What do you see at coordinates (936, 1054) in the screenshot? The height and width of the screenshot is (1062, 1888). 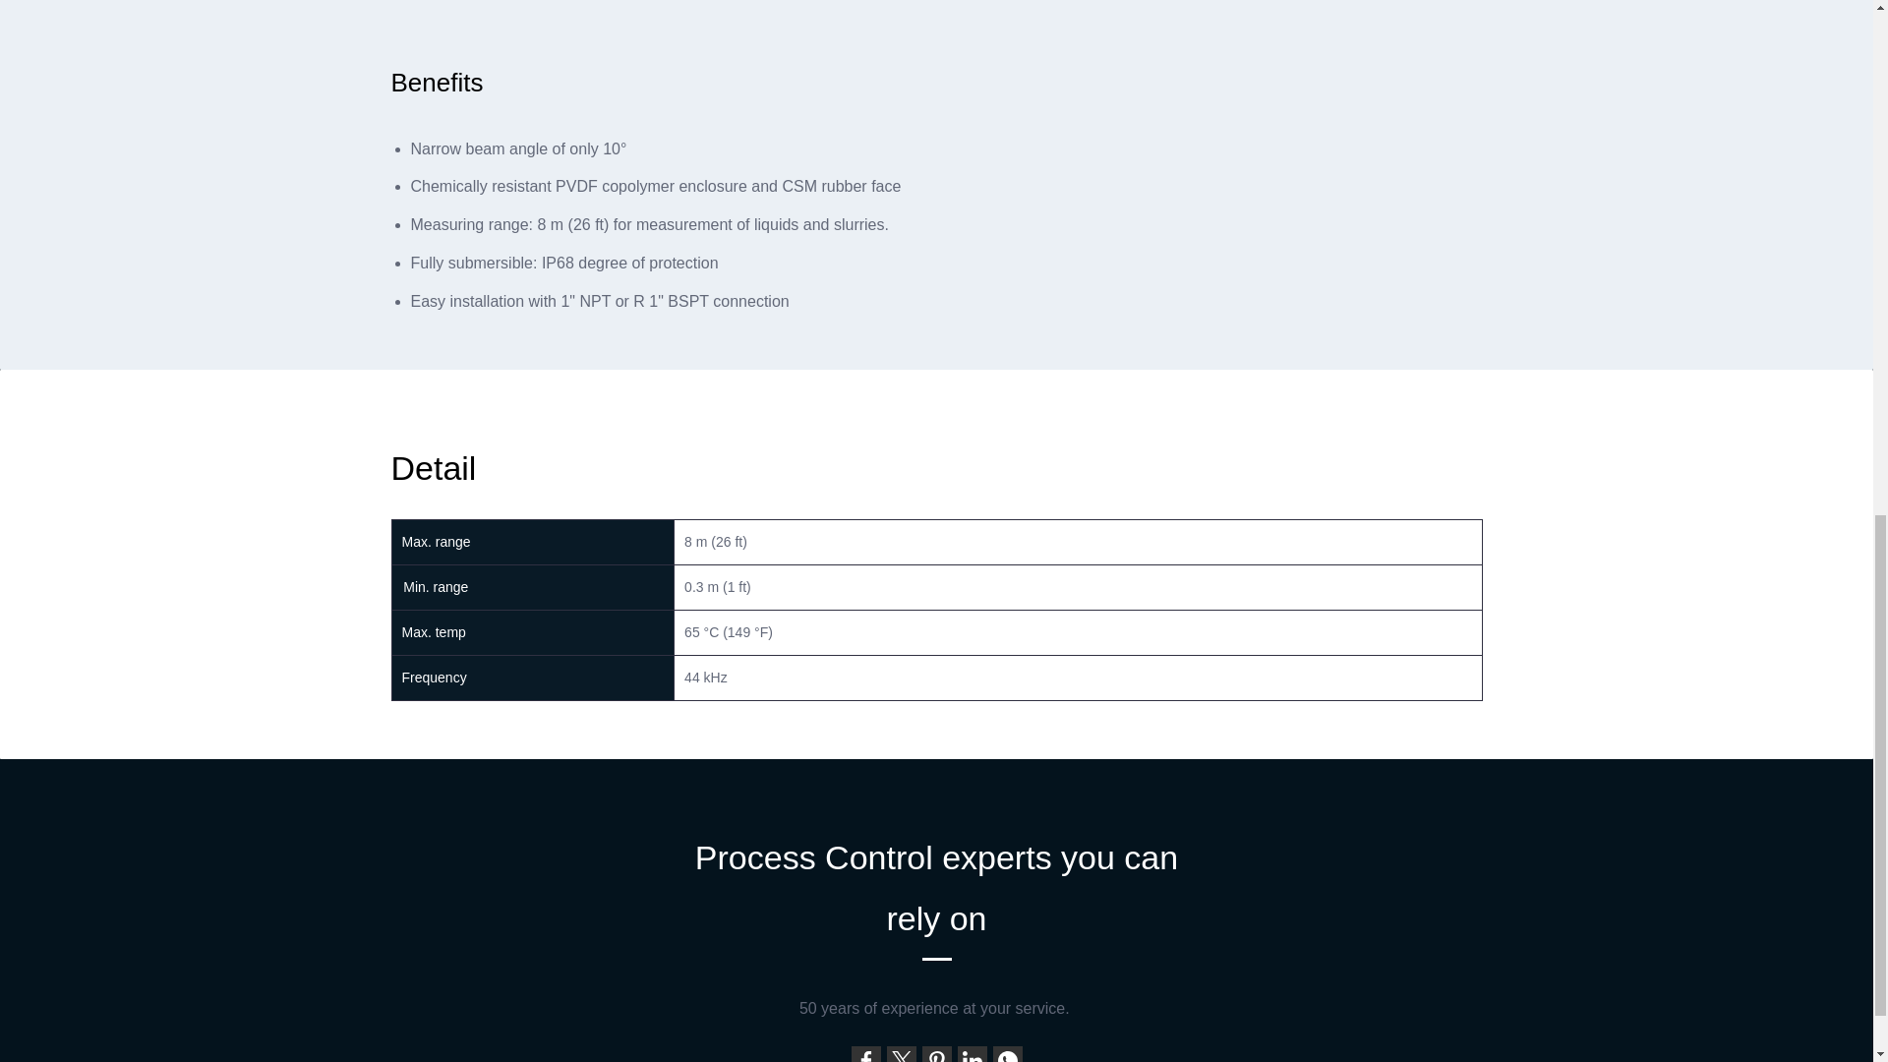 I see `Pinterest` at bounding box center [936, 1054].